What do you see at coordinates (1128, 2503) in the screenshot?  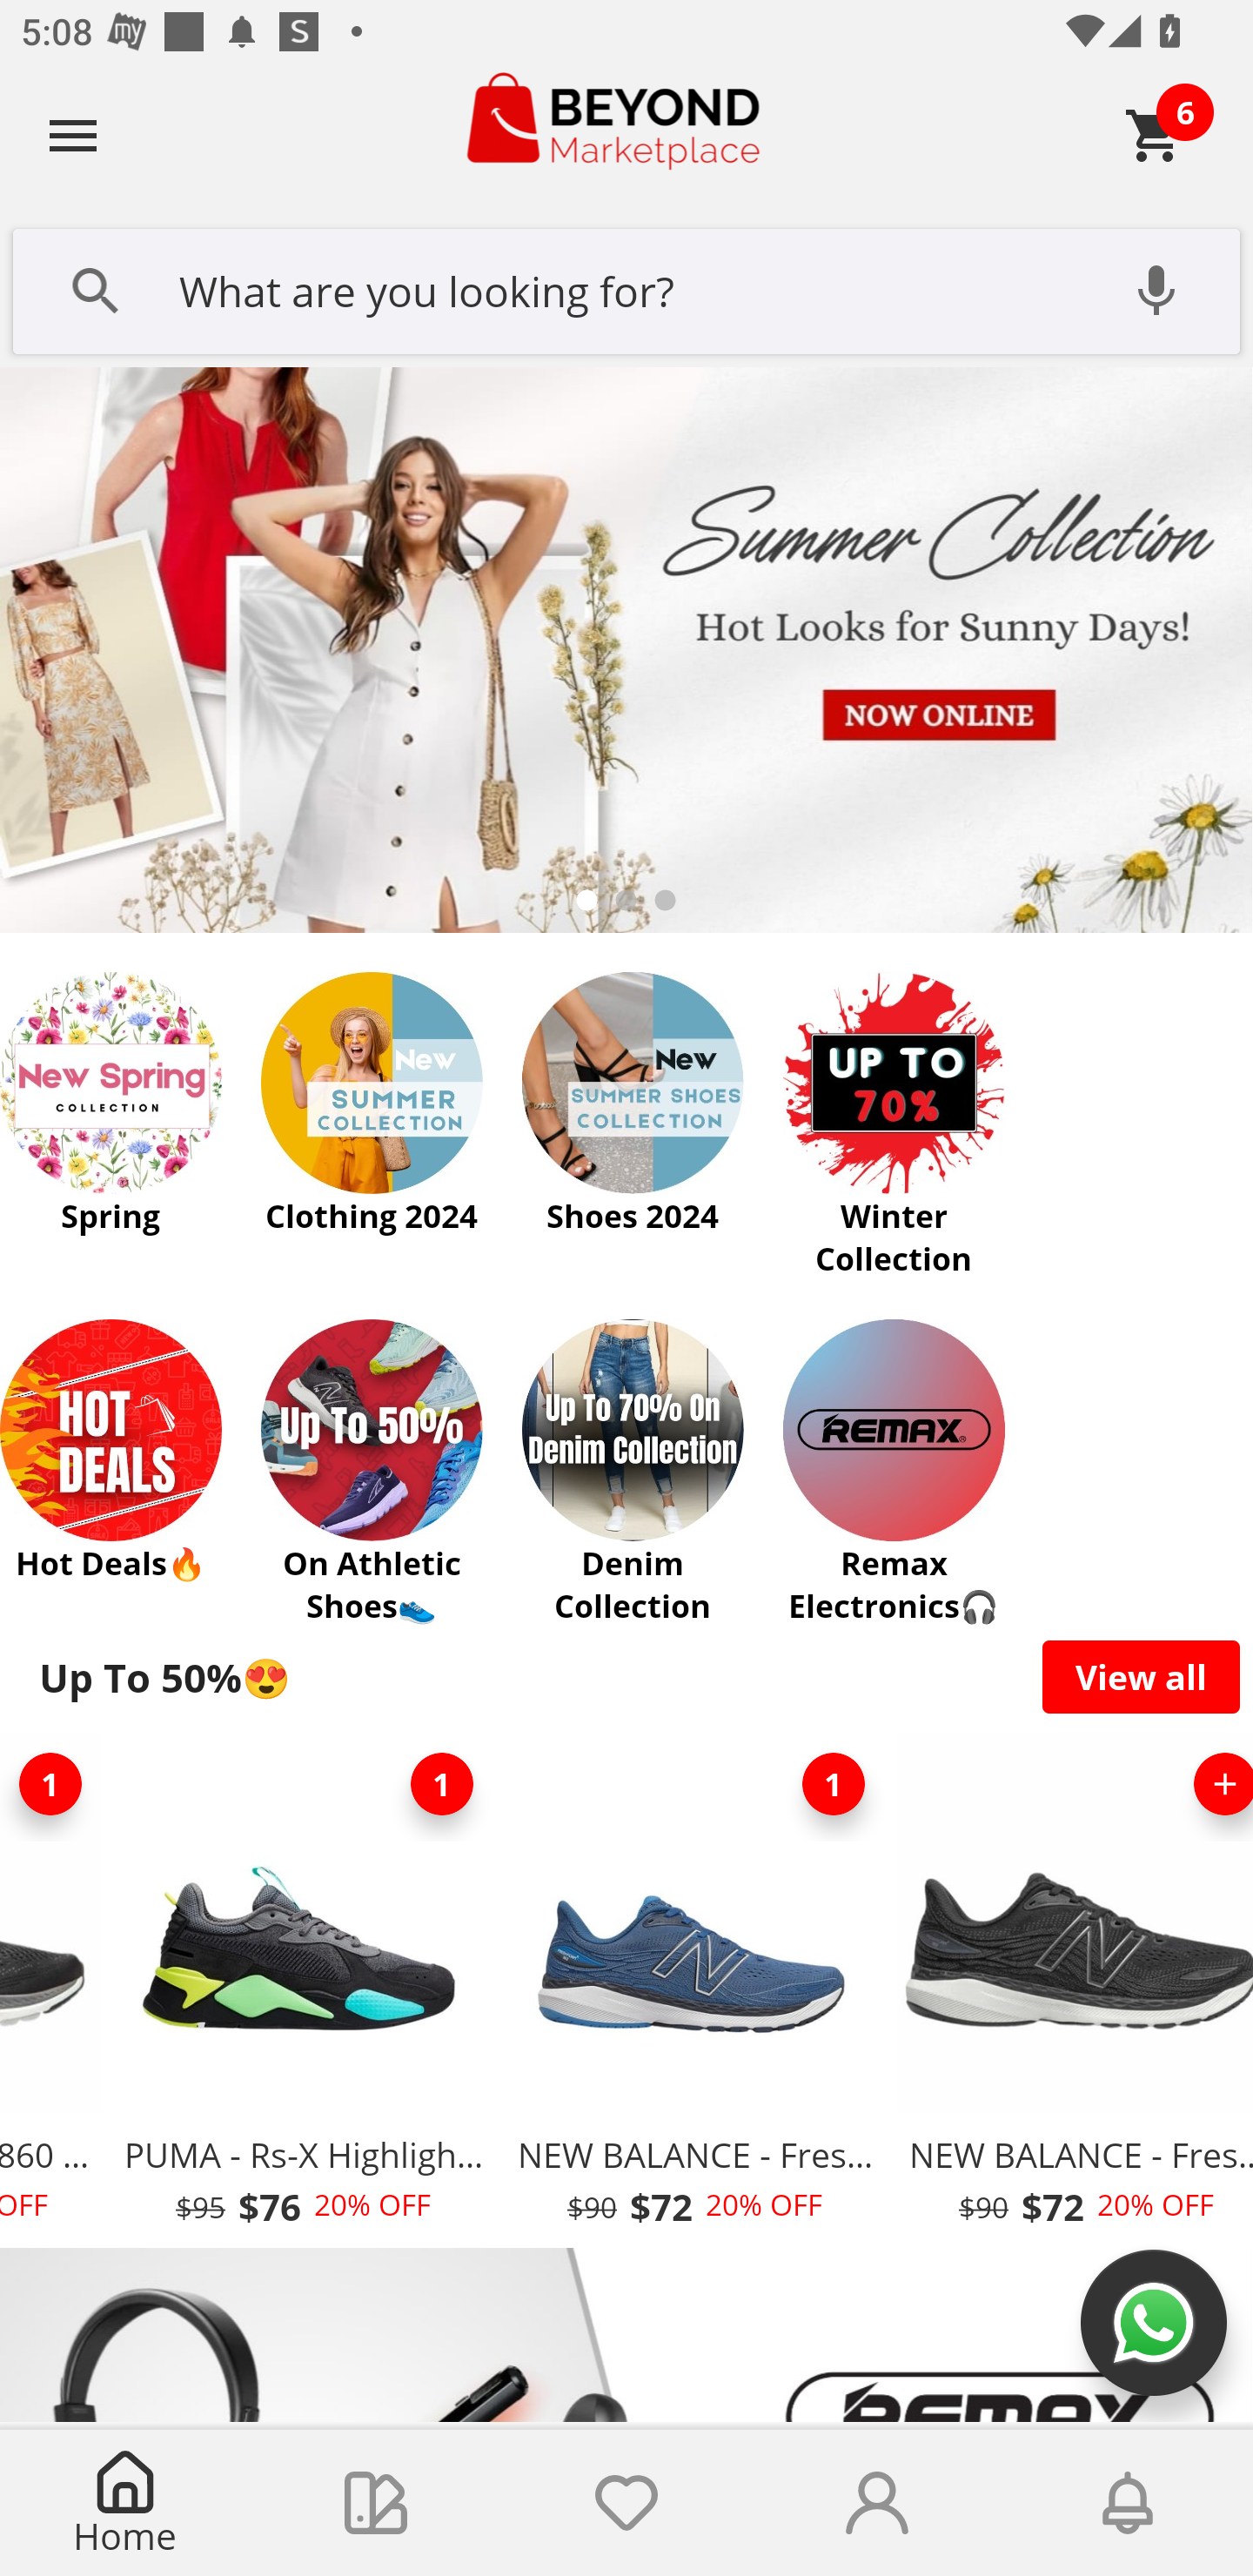 I see `Notifications` at bounding box center [1128, 2503].